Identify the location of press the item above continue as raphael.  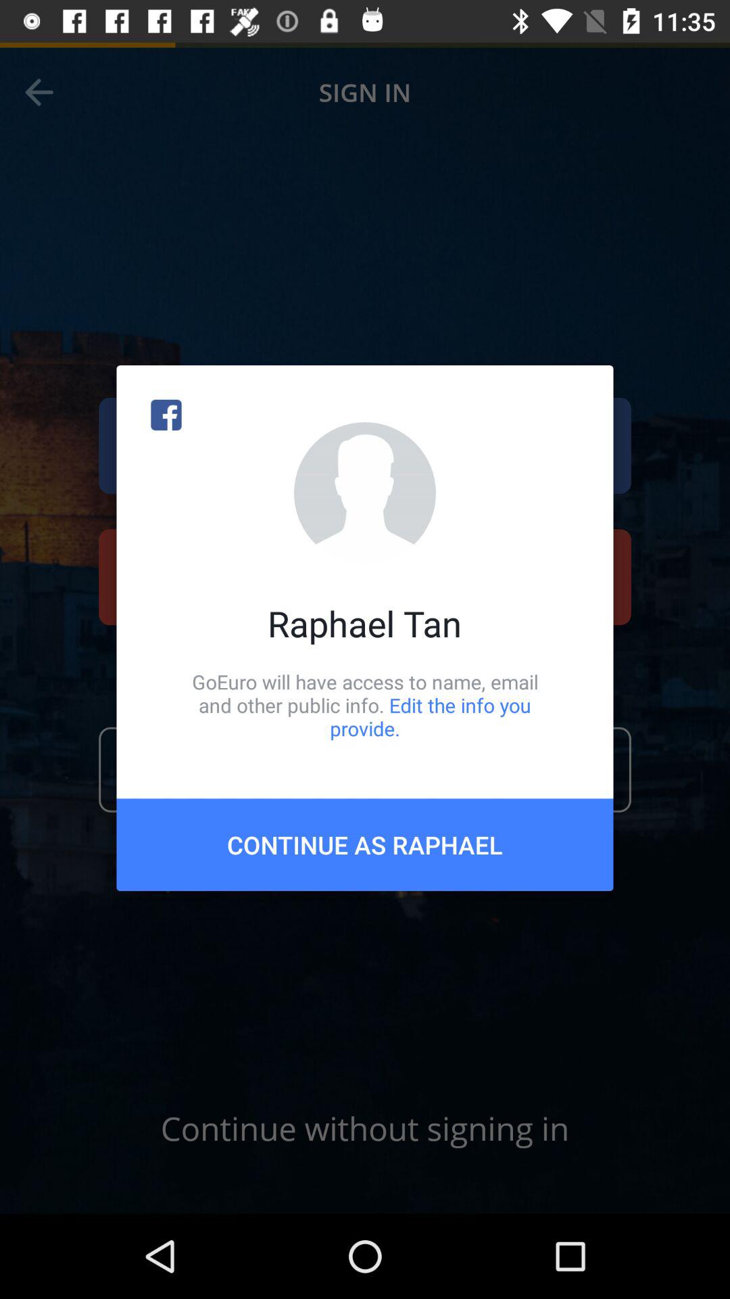
(365, 705).